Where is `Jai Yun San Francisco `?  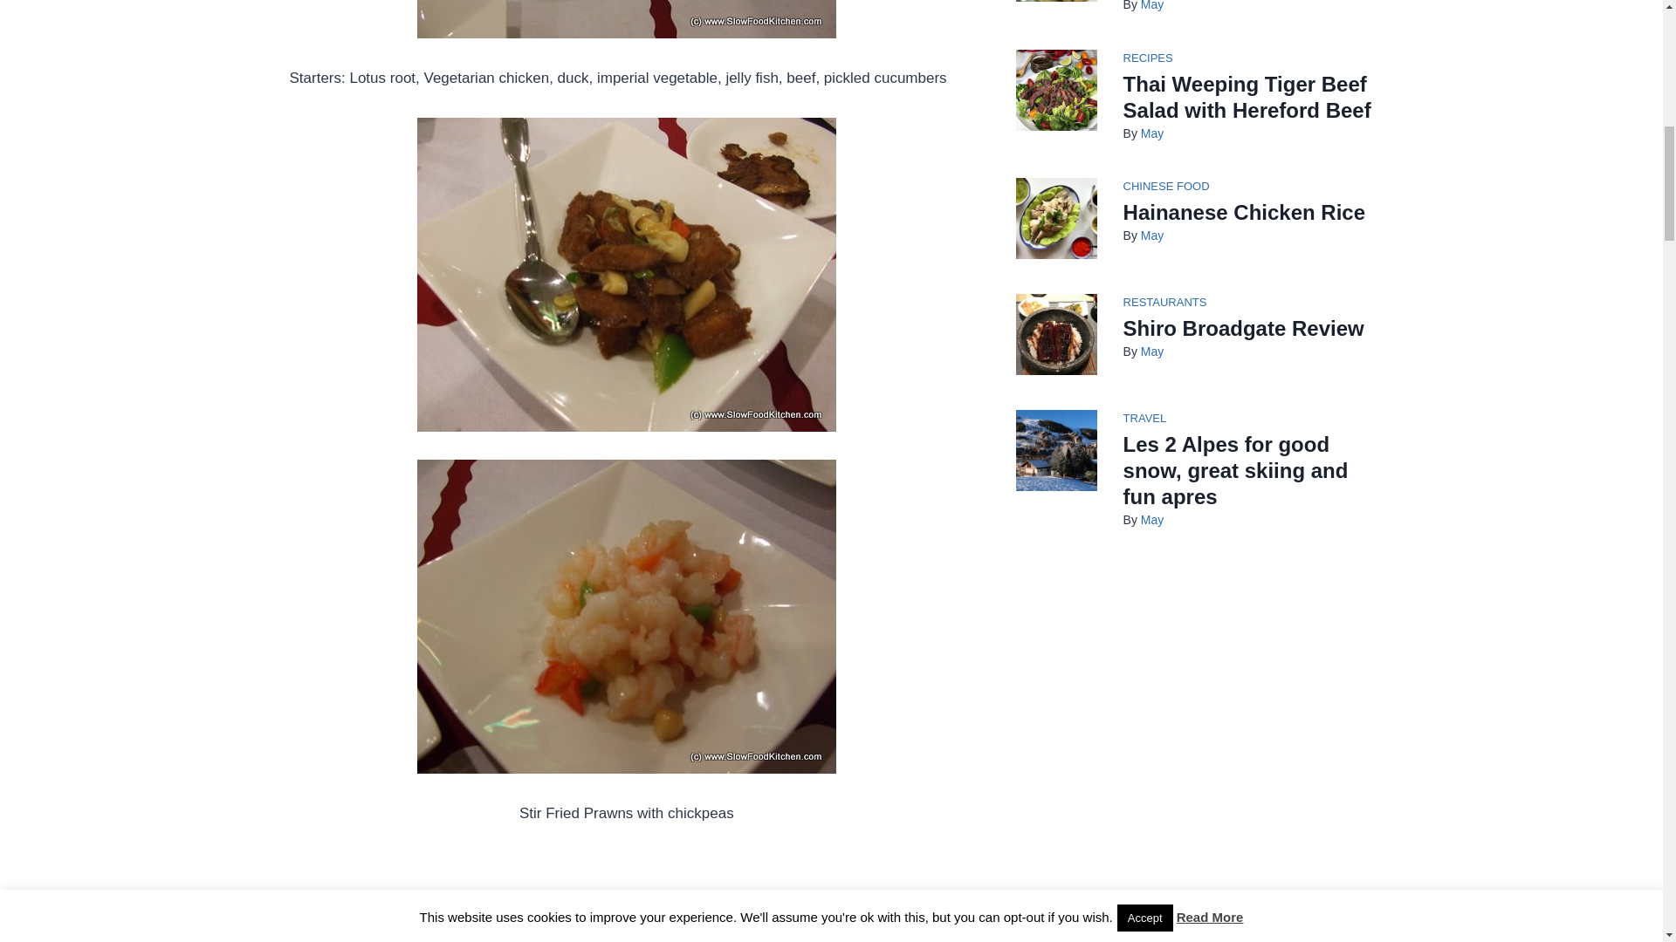 Jai Yun San Francisco  is located at coordinates (627, 898).